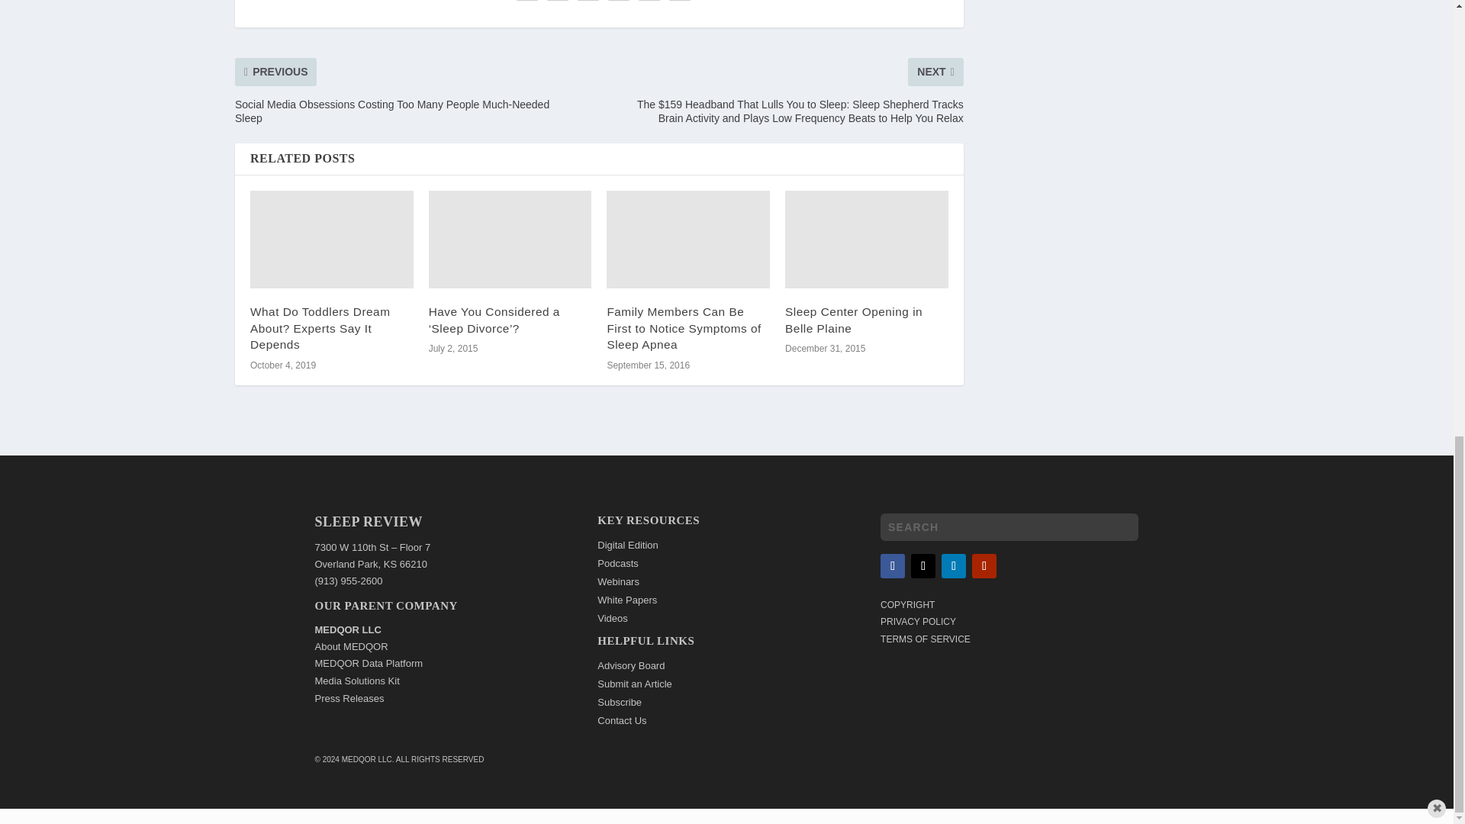 The height and width of the screenshot is (824, 1465). What do you see at coordinates (867, 240) in the screenshot?
I see `Sleep Center Opening in Belle Plaine` at bounding box center [867, 240].